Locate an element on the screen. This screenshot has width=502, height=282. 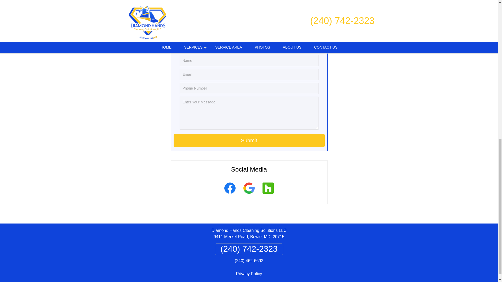
Submit is located at coordinates (249, 140).